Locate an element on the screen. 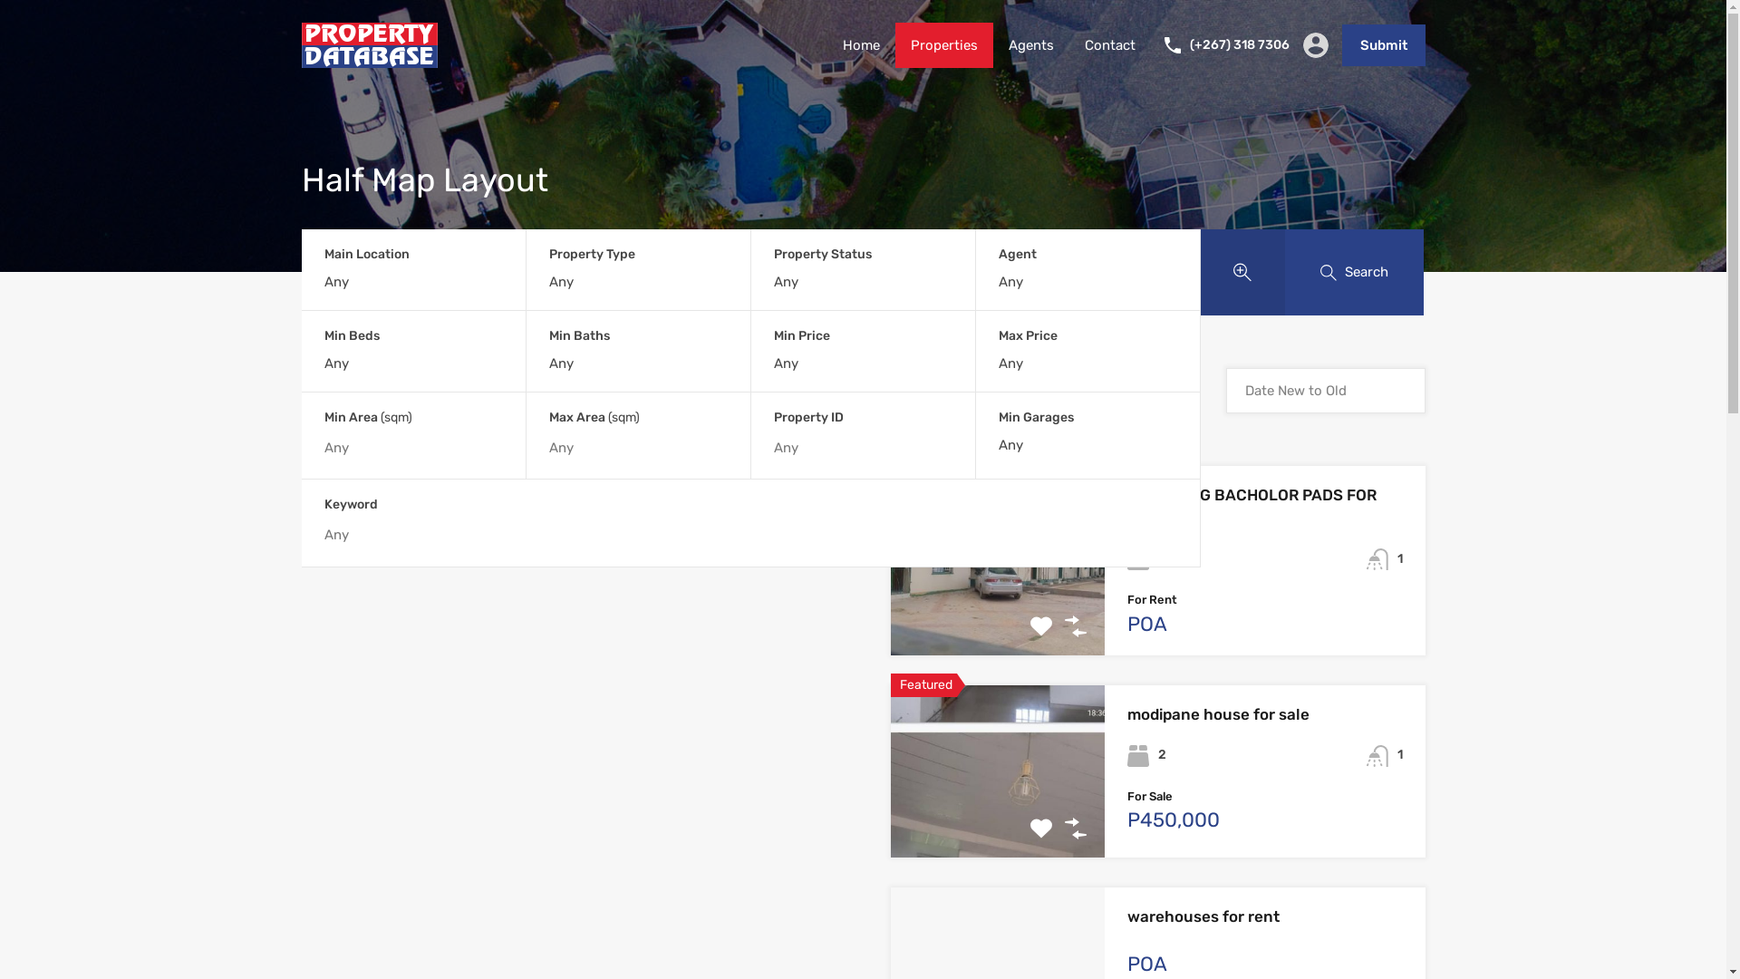  (+267) 318 7306 is located at coordinates (1239, 45).